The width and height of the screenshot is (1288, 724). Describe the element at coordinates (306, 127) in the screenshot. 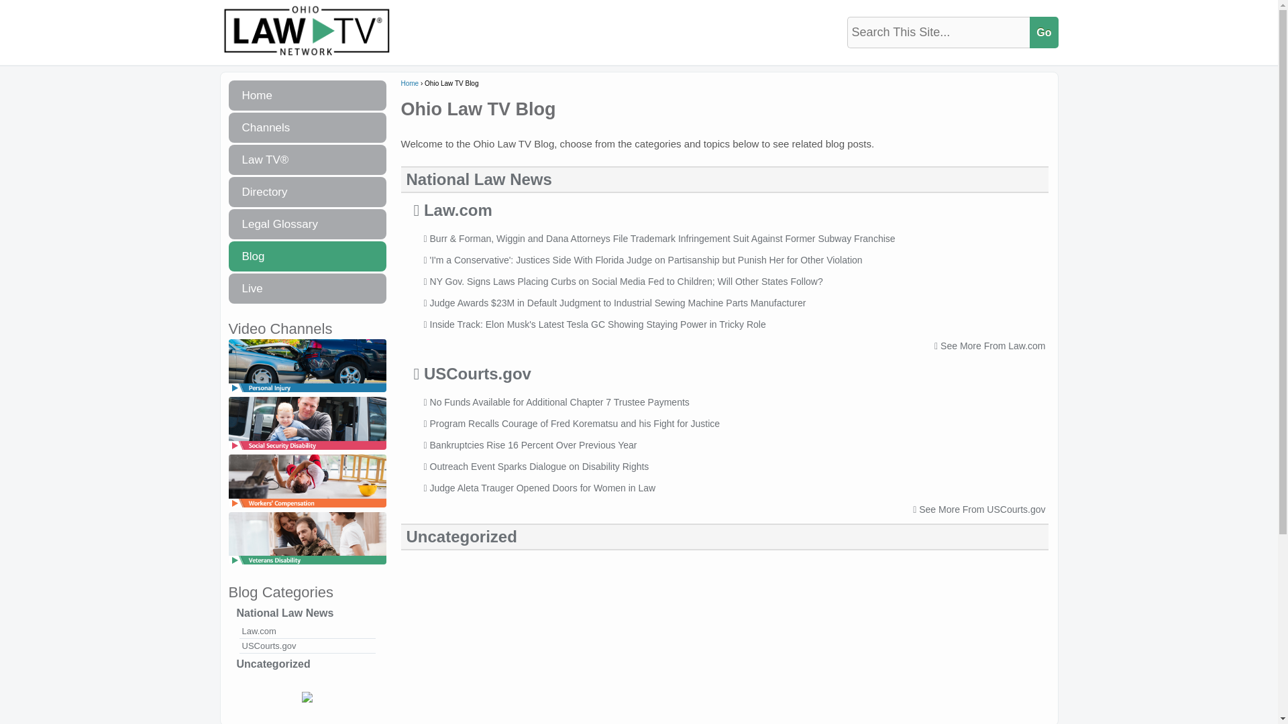

I see `Channels` at that location.